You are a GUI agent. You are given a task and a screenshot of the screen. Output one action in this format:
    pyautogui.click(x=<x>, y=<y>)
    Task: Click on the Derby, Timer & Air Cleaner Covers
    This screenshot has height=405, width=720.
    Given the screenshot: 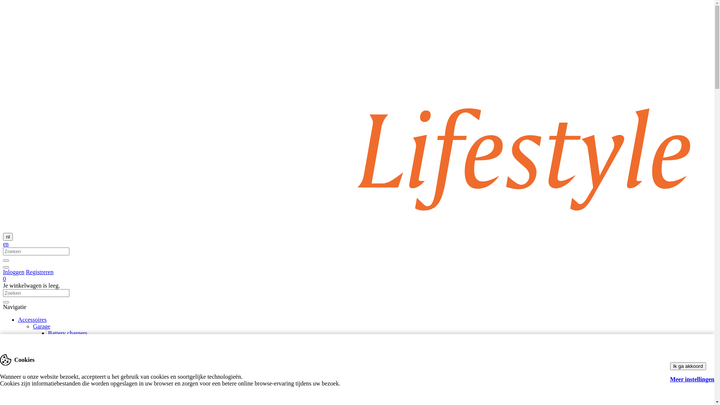 What is the action you would take?
    pyautogui.click(x=91, y=380)
    